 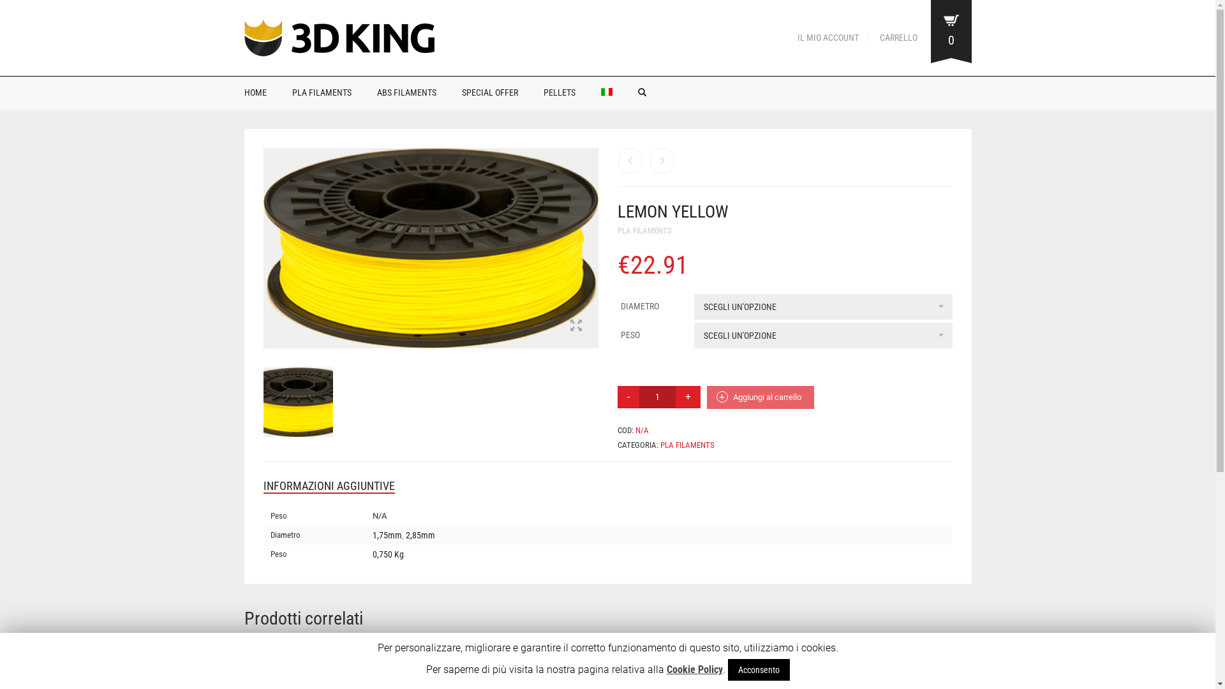 I want to click on 0,750 Kg, so click(x=388, y=554).